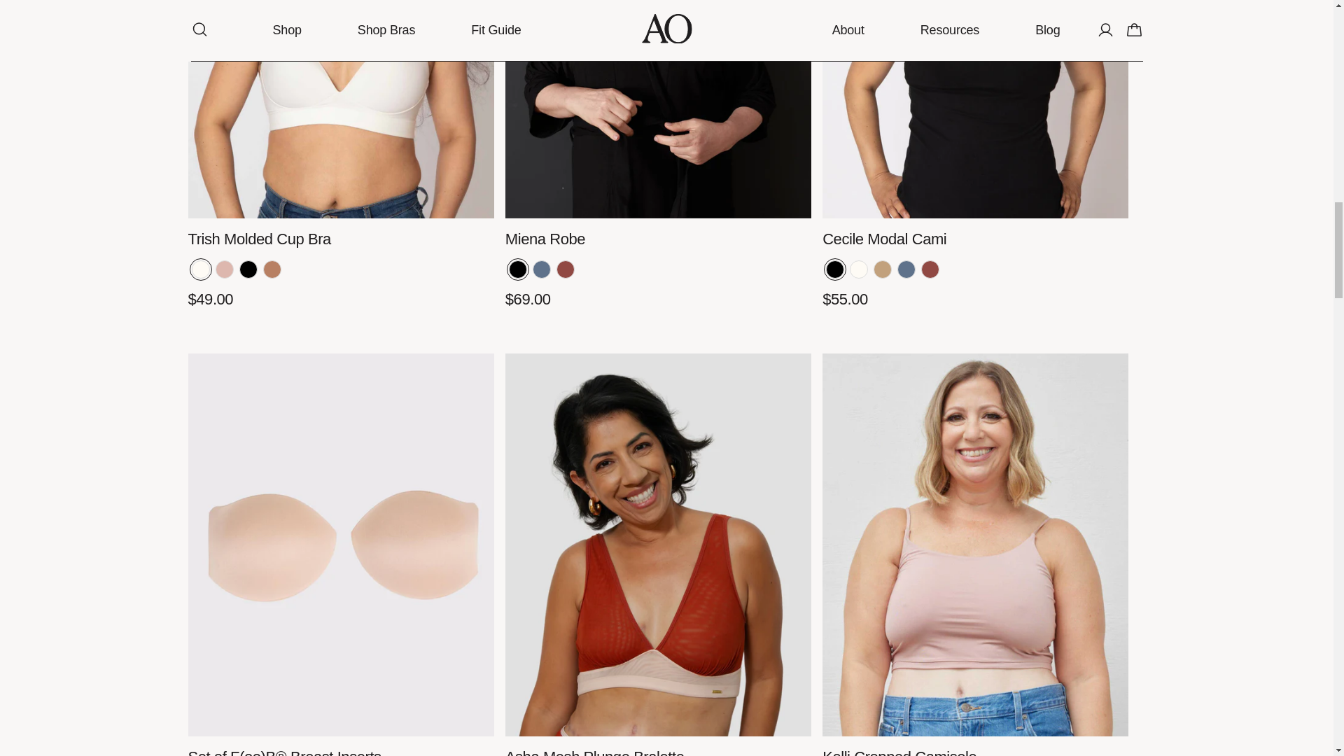  What do you see at coordinates (340, 109) in the screenshot?
I see `Trish Molded Cup Bra` at bounding box center [340, 109].